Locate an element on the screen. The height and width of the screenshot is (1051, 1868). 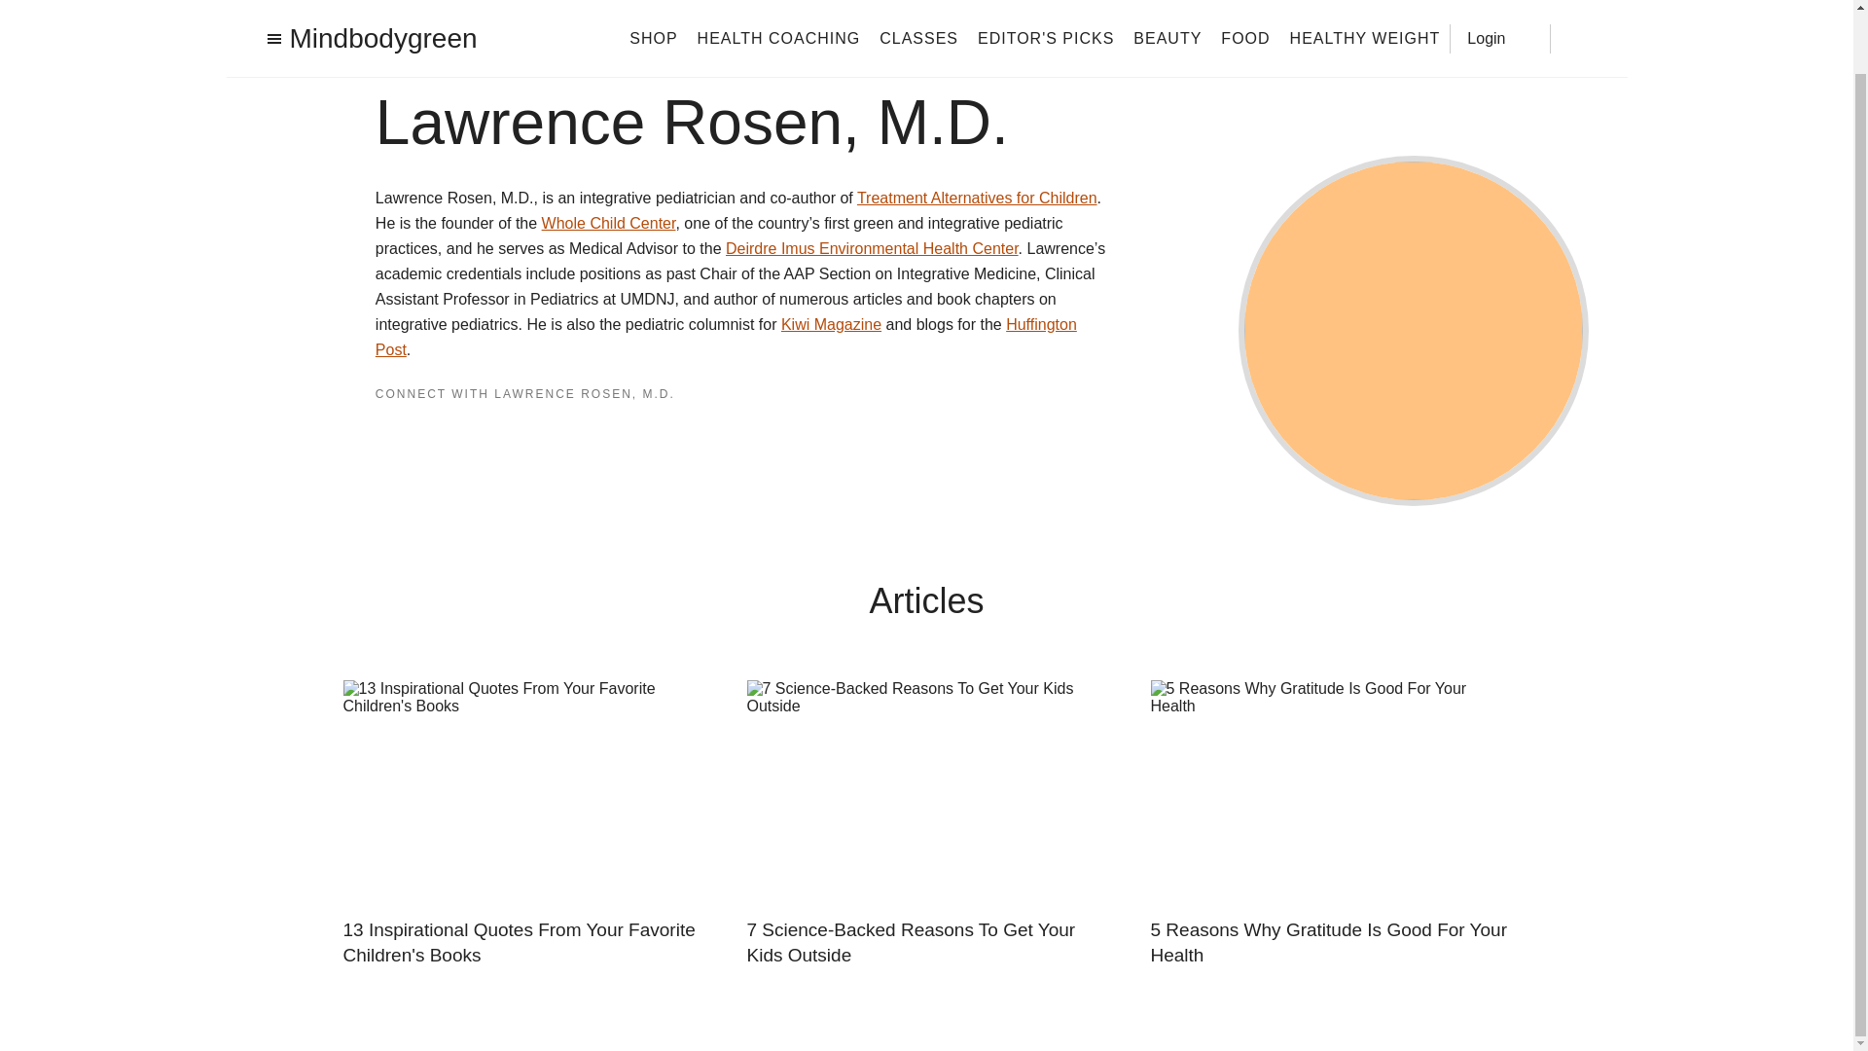
Deirdre Imus Environmental Health Center is located at coordinates (872, 248).